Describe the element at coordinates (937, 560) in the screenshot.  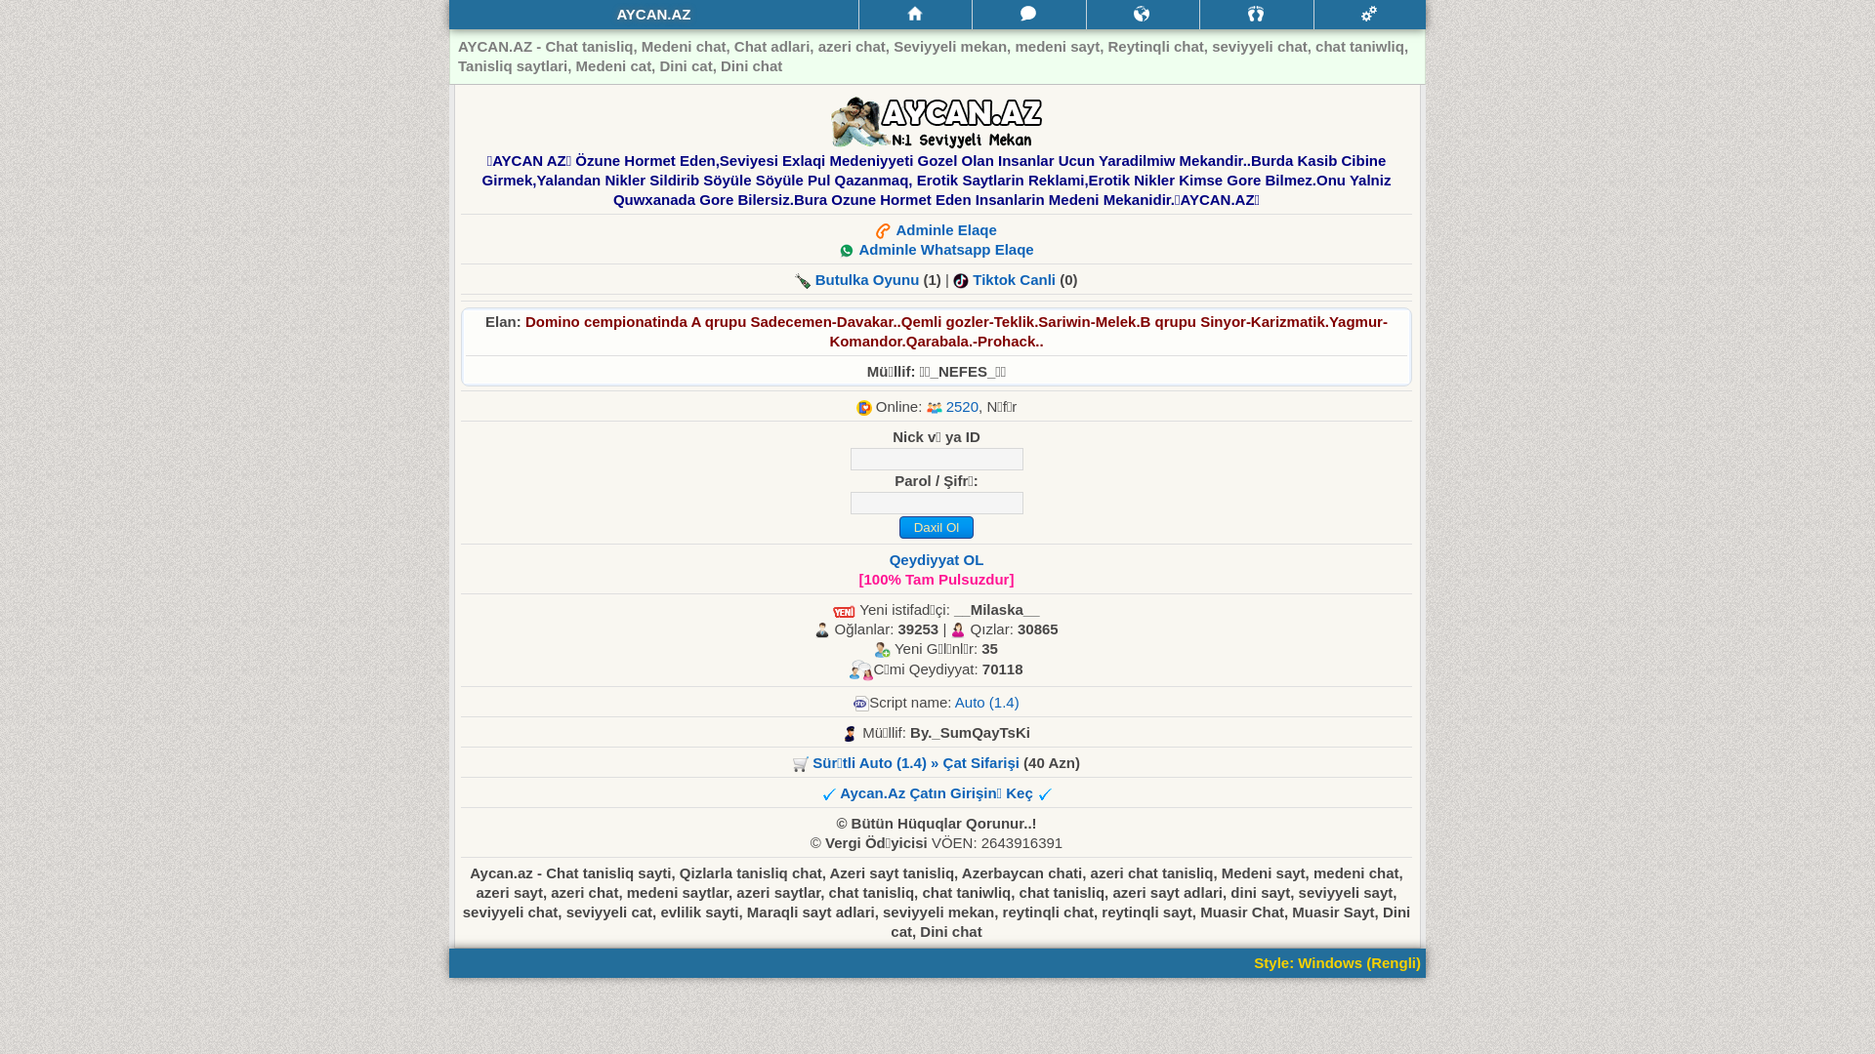
I see `Qeydiyyat OL` at that location.